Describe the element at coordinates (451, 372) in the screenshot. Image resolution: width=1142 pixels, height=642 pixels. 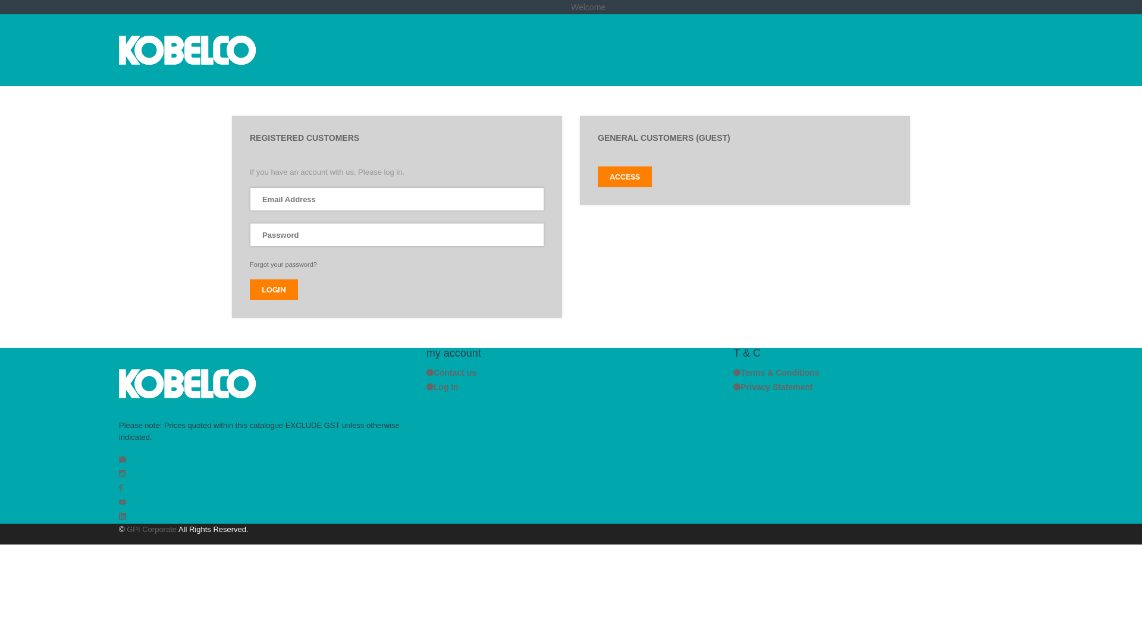
I see `Contact us` at that location.